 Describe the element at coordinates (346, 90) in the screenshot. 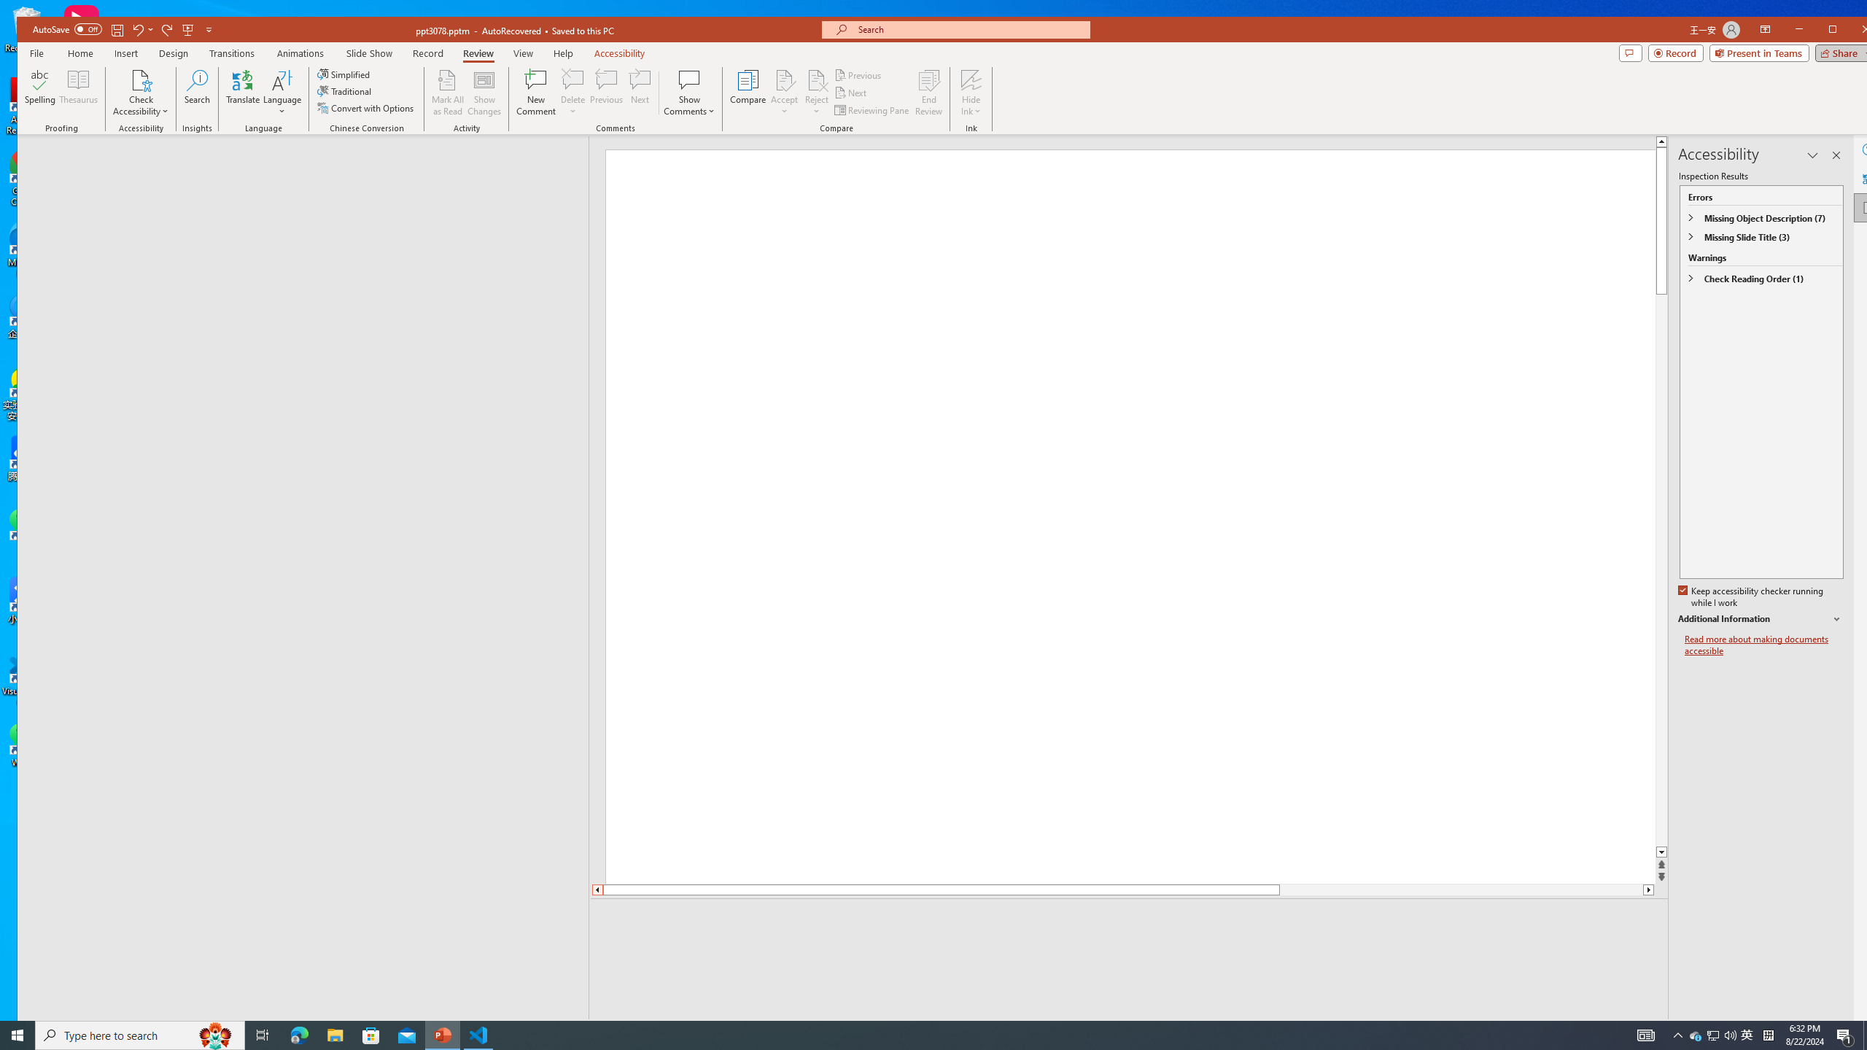

I see `Traditional` at that location.